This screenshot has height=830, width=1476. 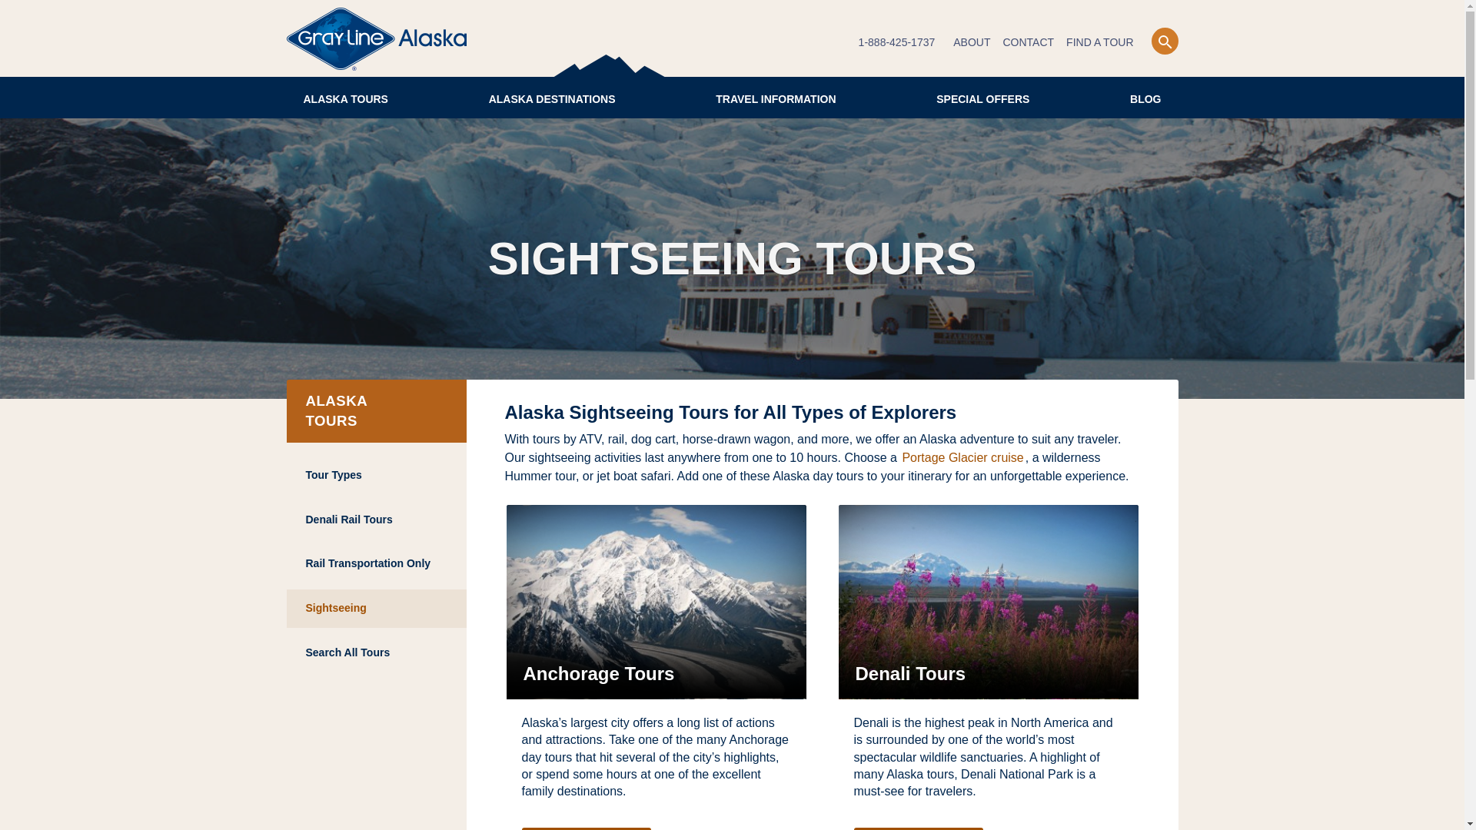 What do you see at coordinates (1145, 98) in the screenshot?
I see `BLOG` at bounding box center [1145, 98].